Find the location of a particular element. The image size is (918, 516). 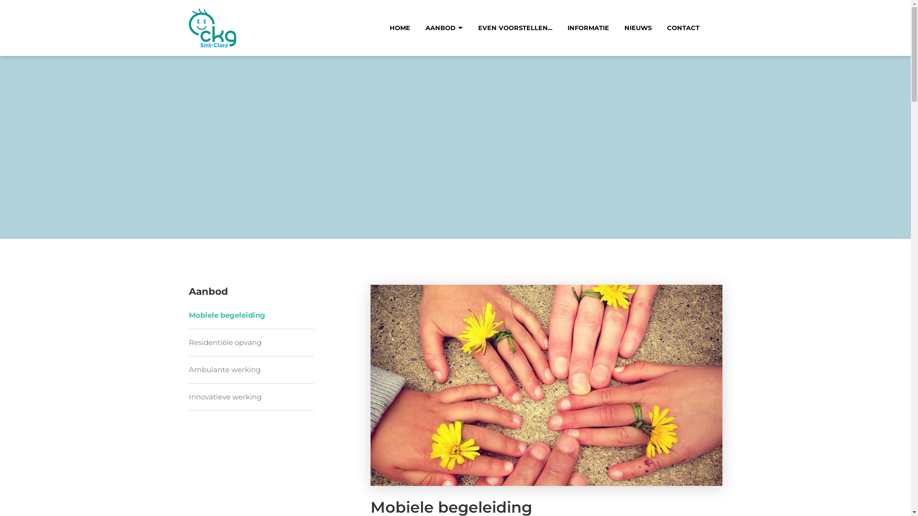

HOME is located at coordinates (400, 28).